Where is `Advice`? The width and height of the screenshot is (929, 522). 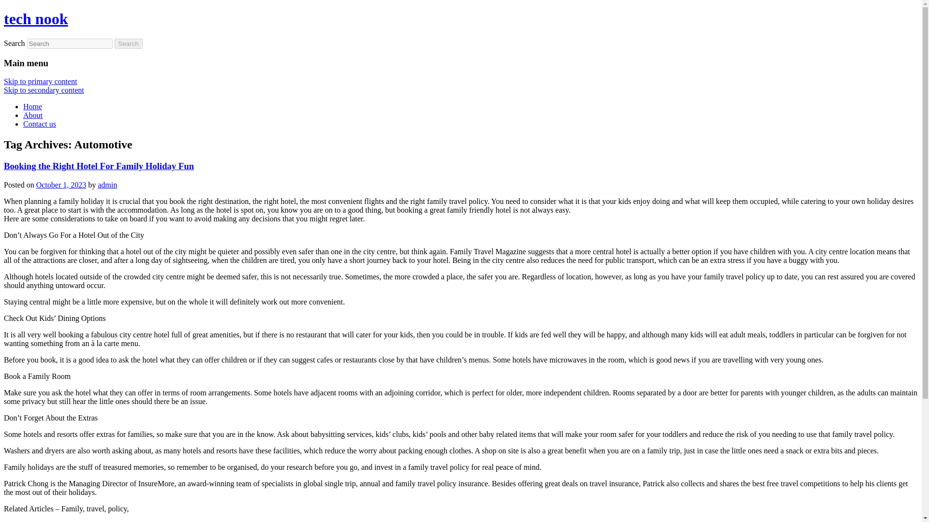
Advice is located at coordinates (160, 521).